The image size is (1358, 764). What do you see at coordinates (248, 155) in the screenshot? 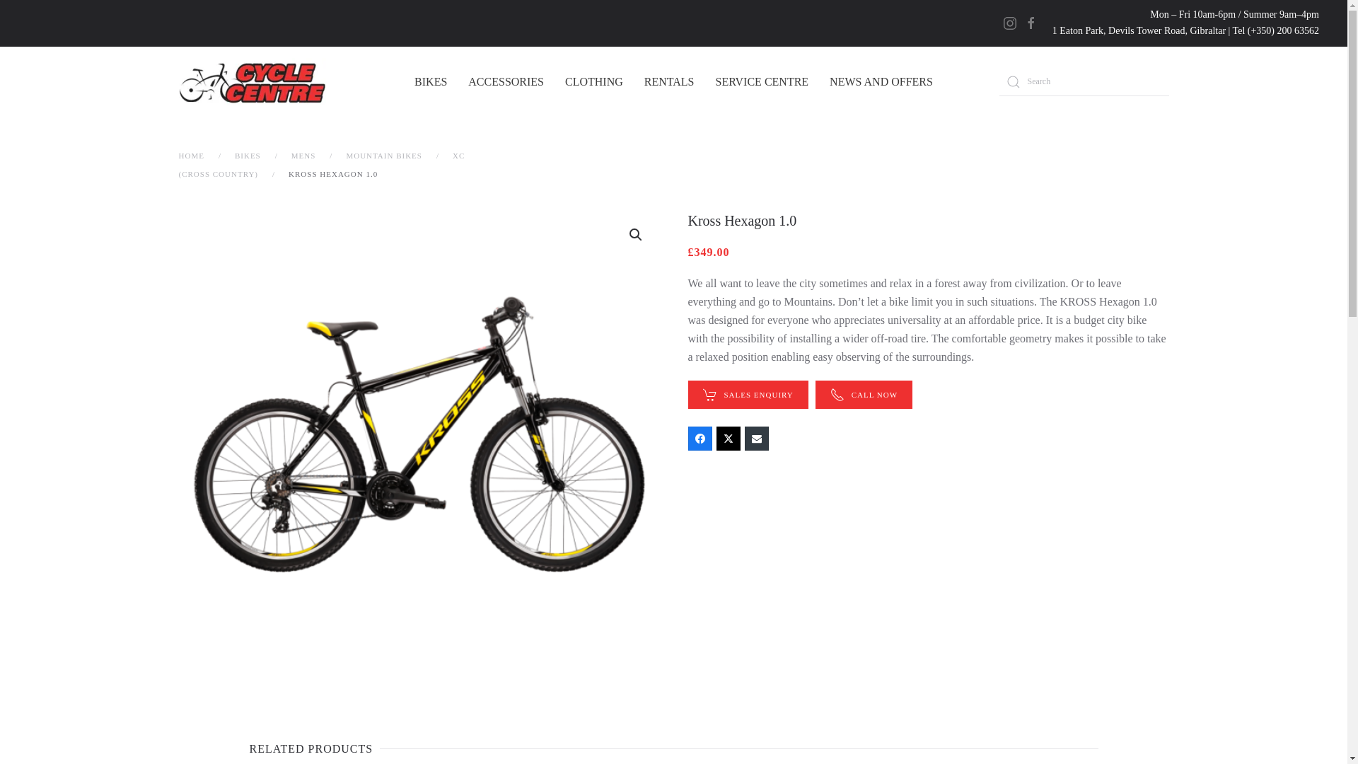
I see `Kross Hexagon 1.0` at bounding box center [248, 155].